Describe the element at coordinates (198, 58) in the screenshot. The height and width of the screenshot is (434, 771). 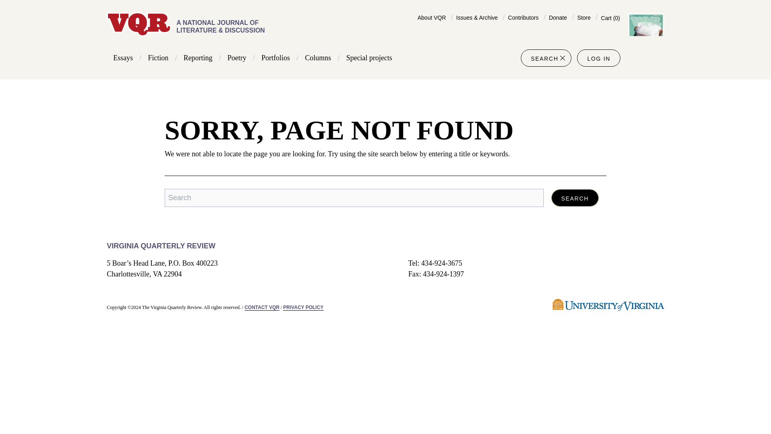
I see `Reporting` at that location.